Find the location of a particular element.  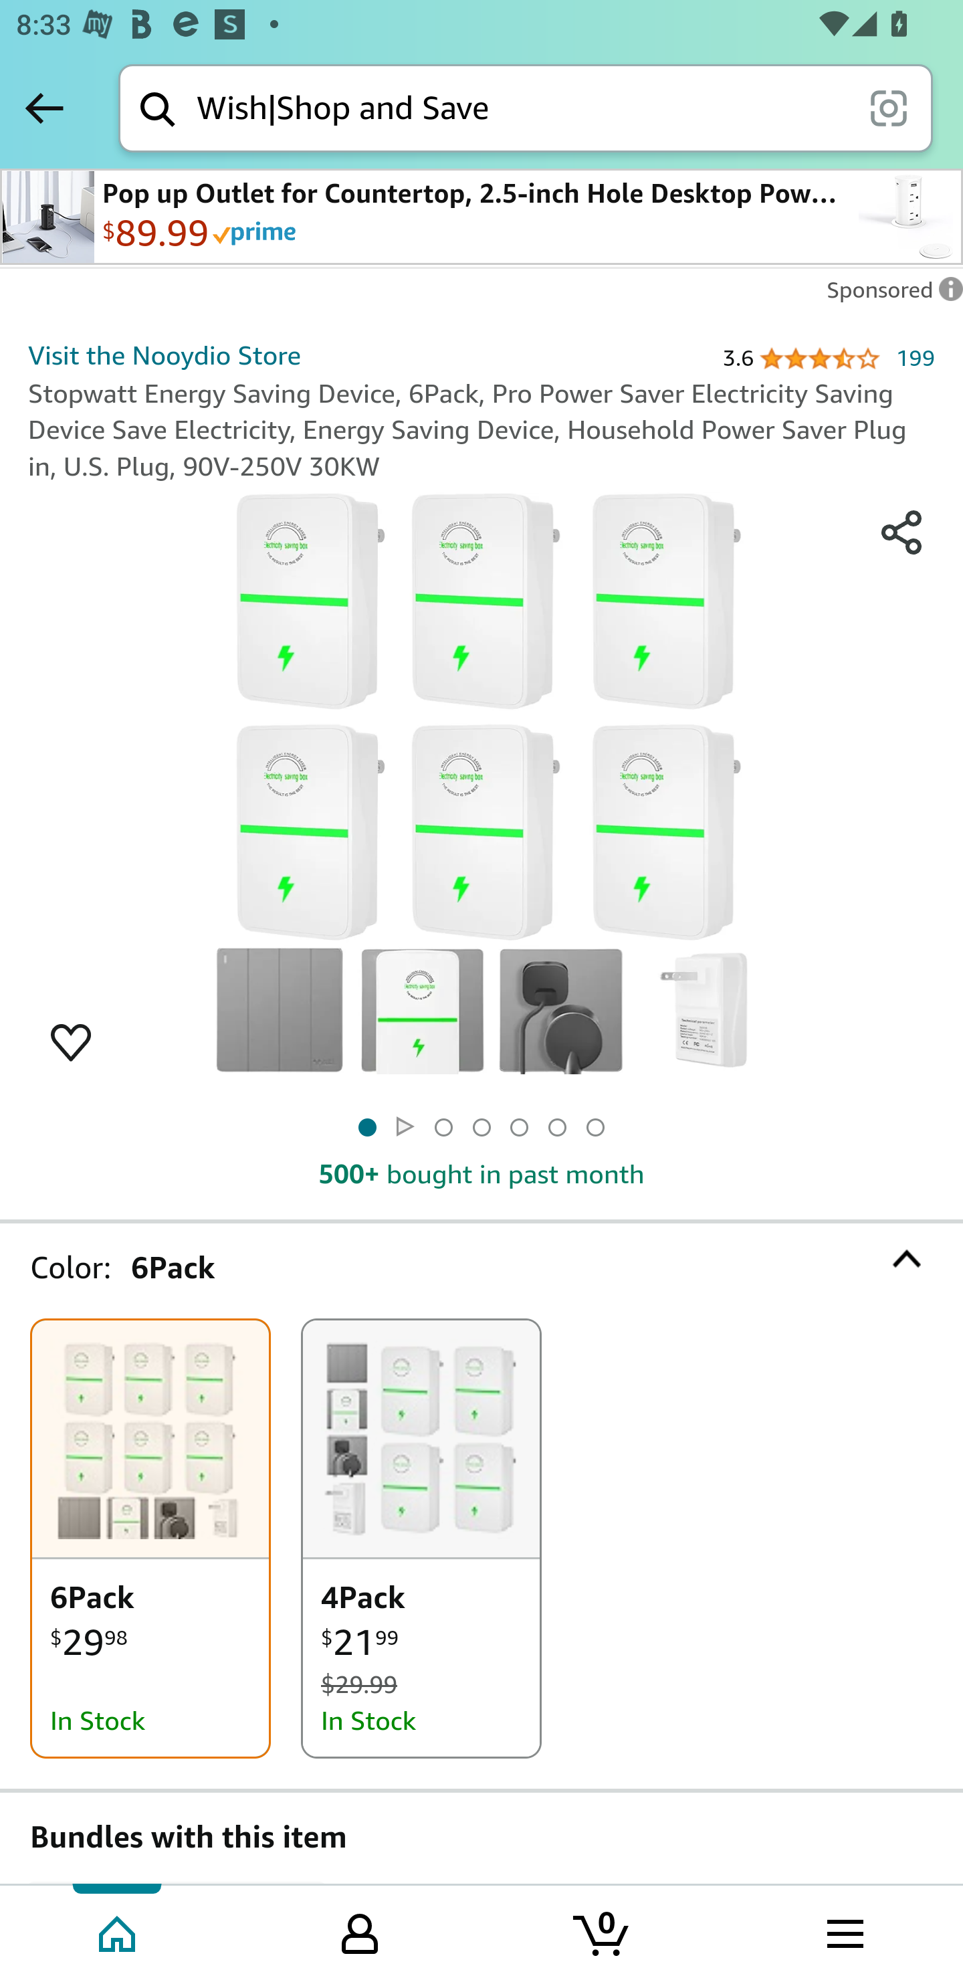

Search Search Wish|Shop and Save scan it is located at coordinates (526, 108).